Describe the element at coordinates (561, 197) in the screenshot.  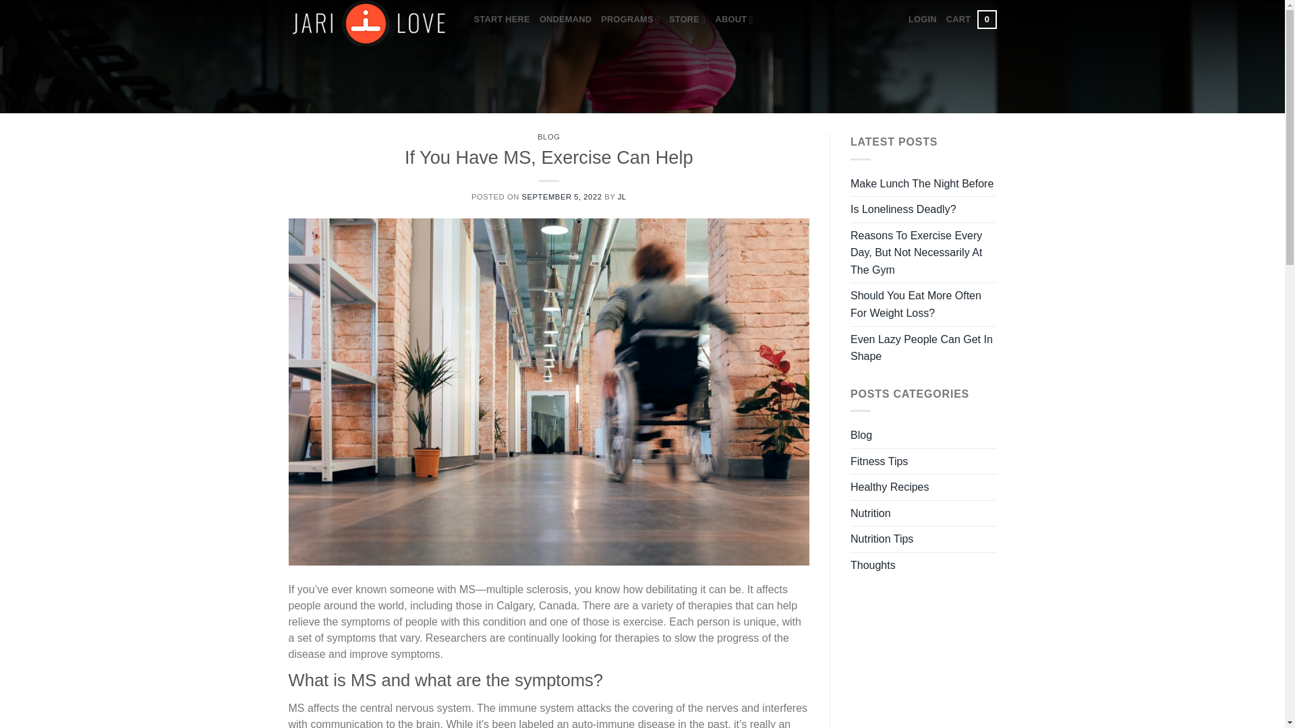
I see `ABOUT` at that location.